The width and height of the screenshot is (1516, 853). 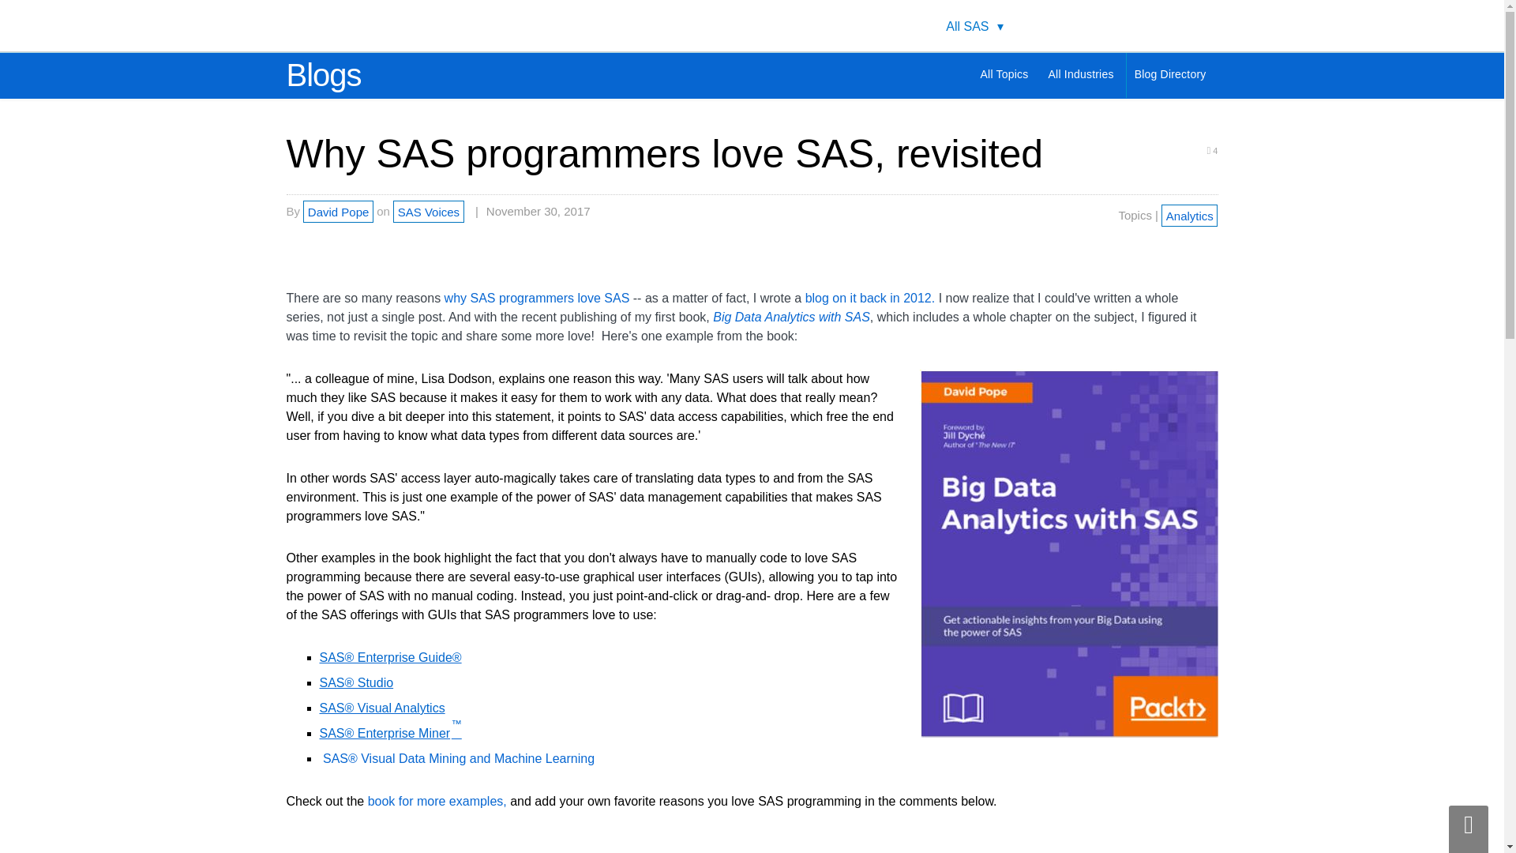 What do you see at coordinates (338, 211) in the screenshot?
I see `Posts by David Pope` at bounding box center [338, 211].